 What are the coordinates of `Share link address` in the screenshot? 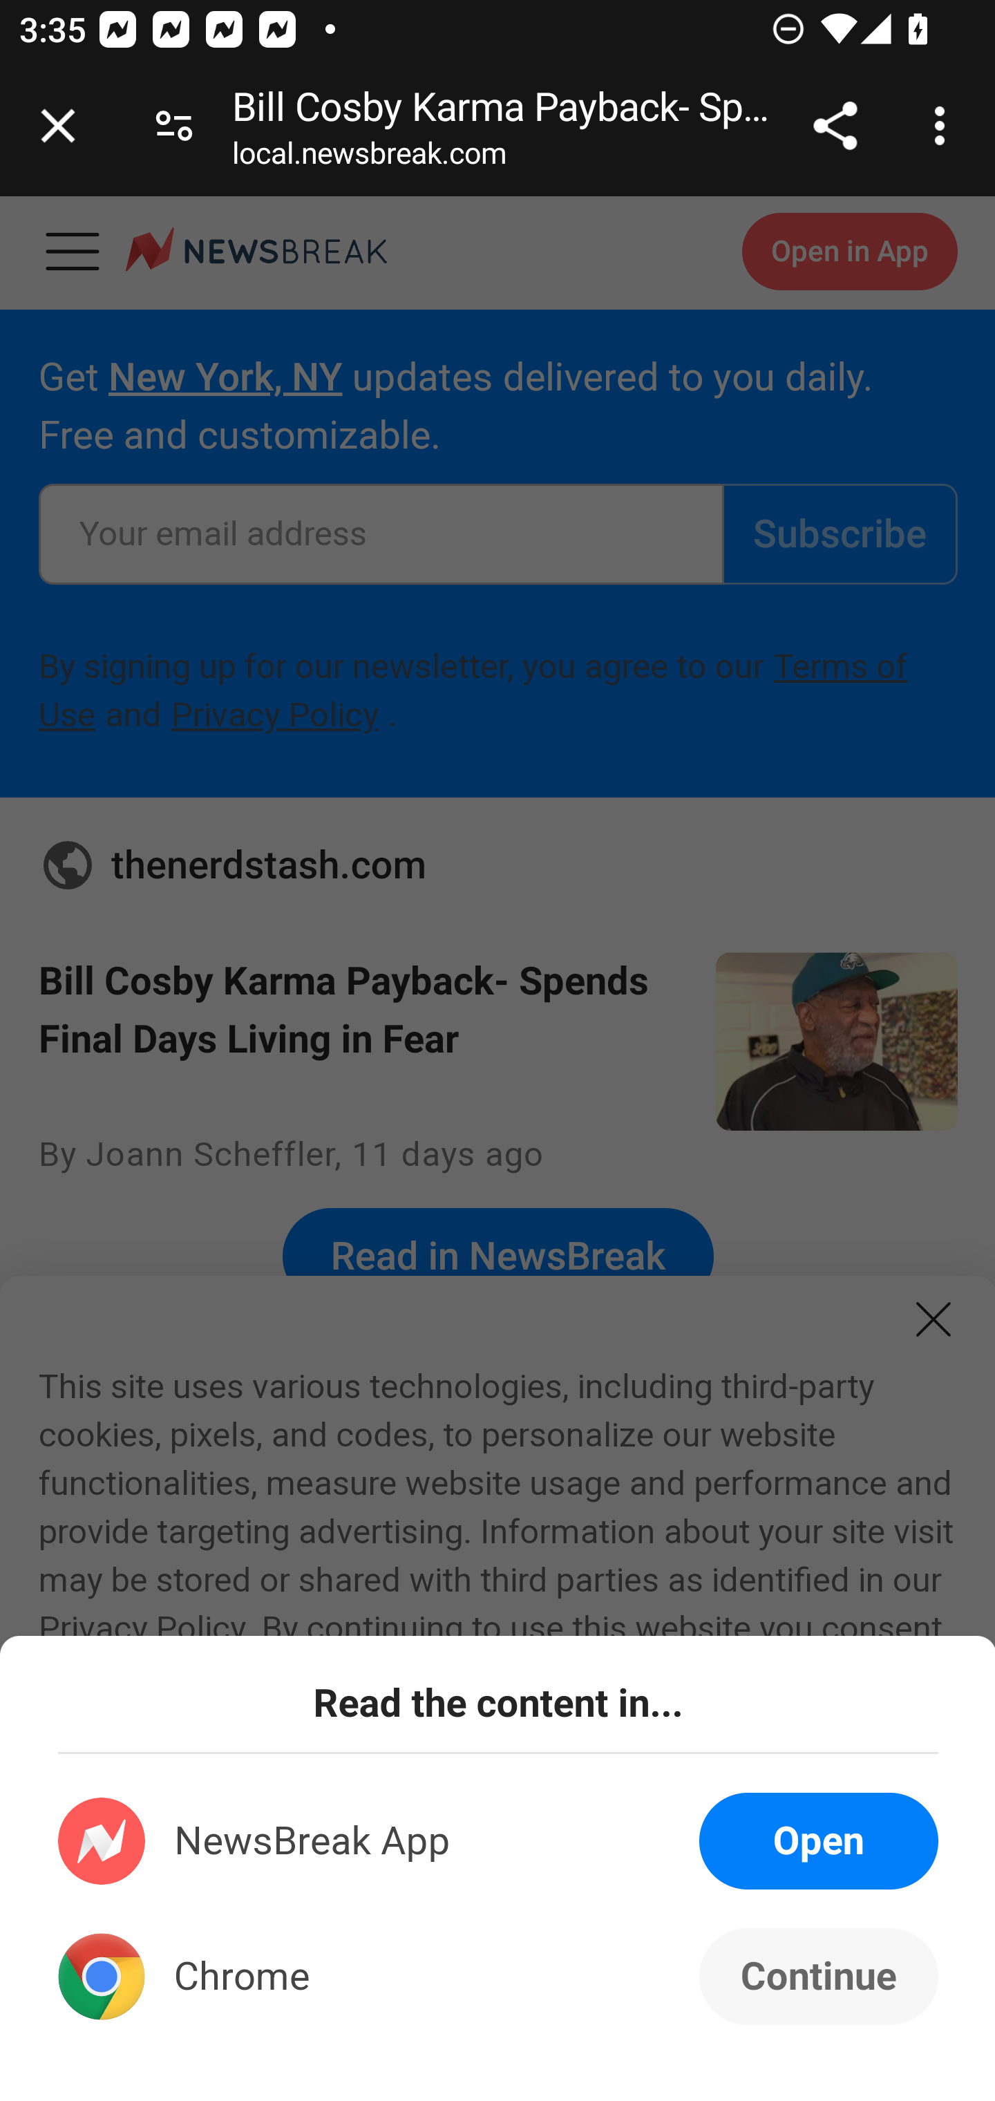 It's located at (835, 126).